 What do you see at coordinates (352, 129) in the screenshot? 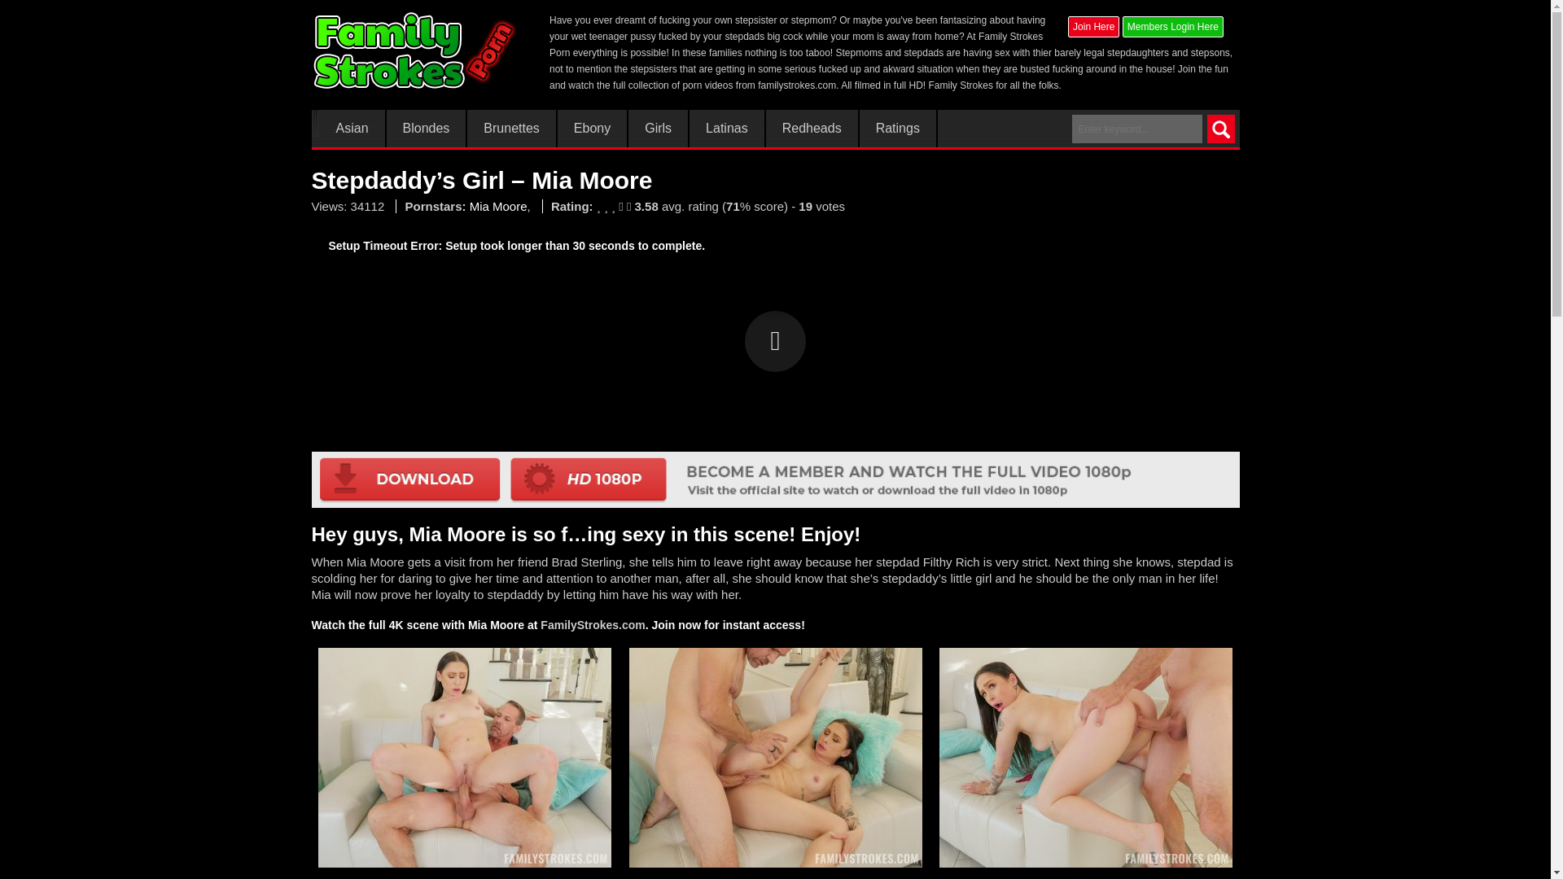
I see `Asian` at bounding box center [352, 129].